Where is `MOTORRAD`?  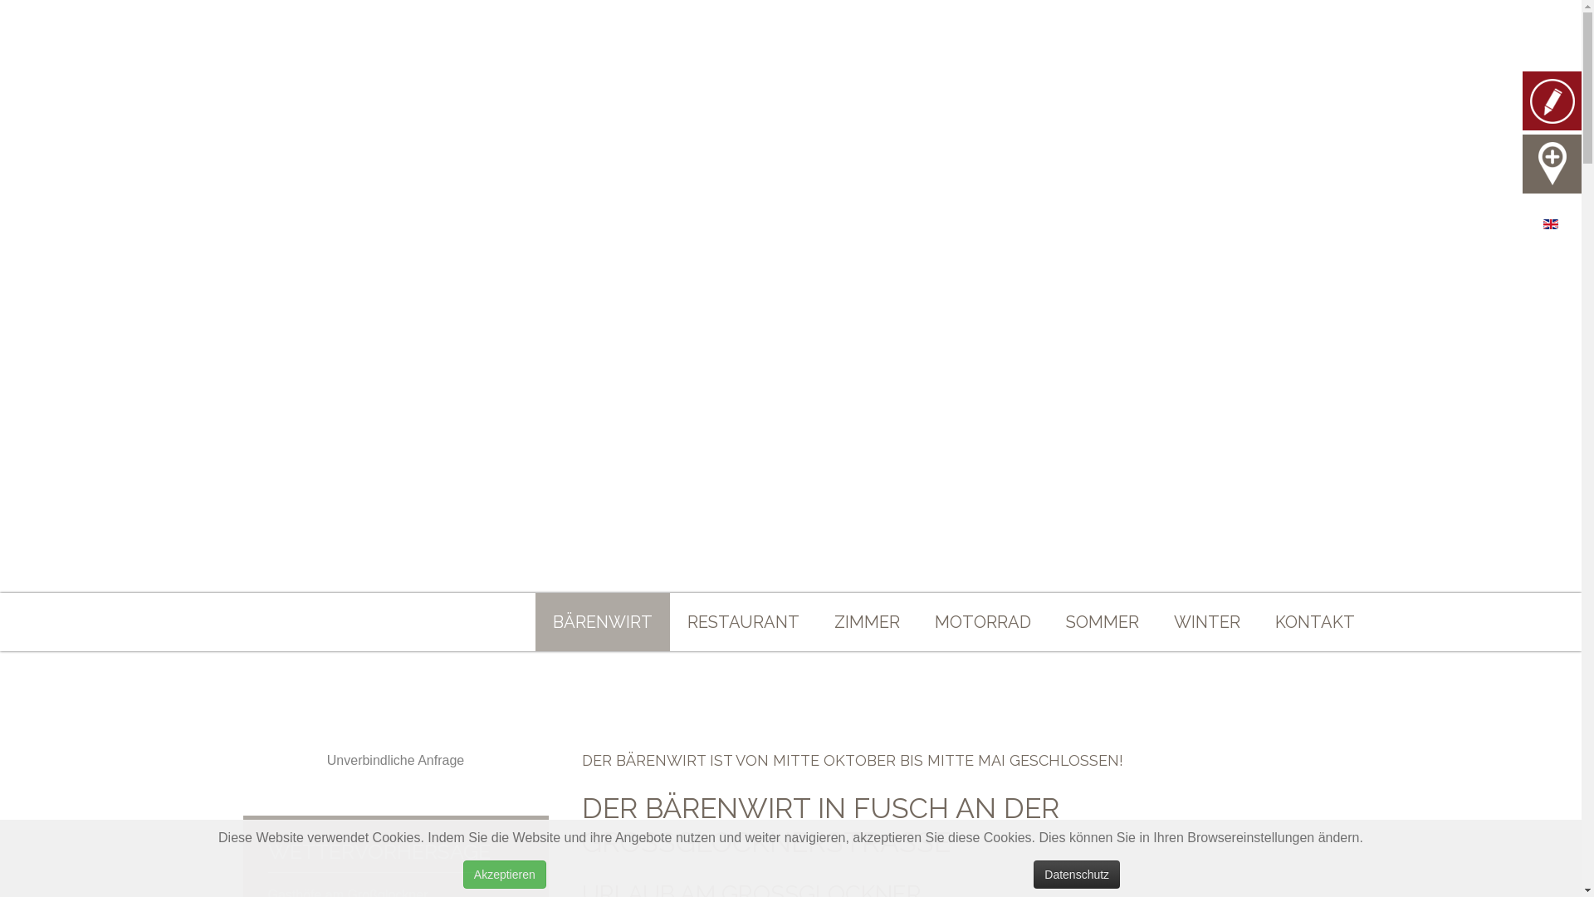
MOTORRAD is located at coordinates (982, 622).